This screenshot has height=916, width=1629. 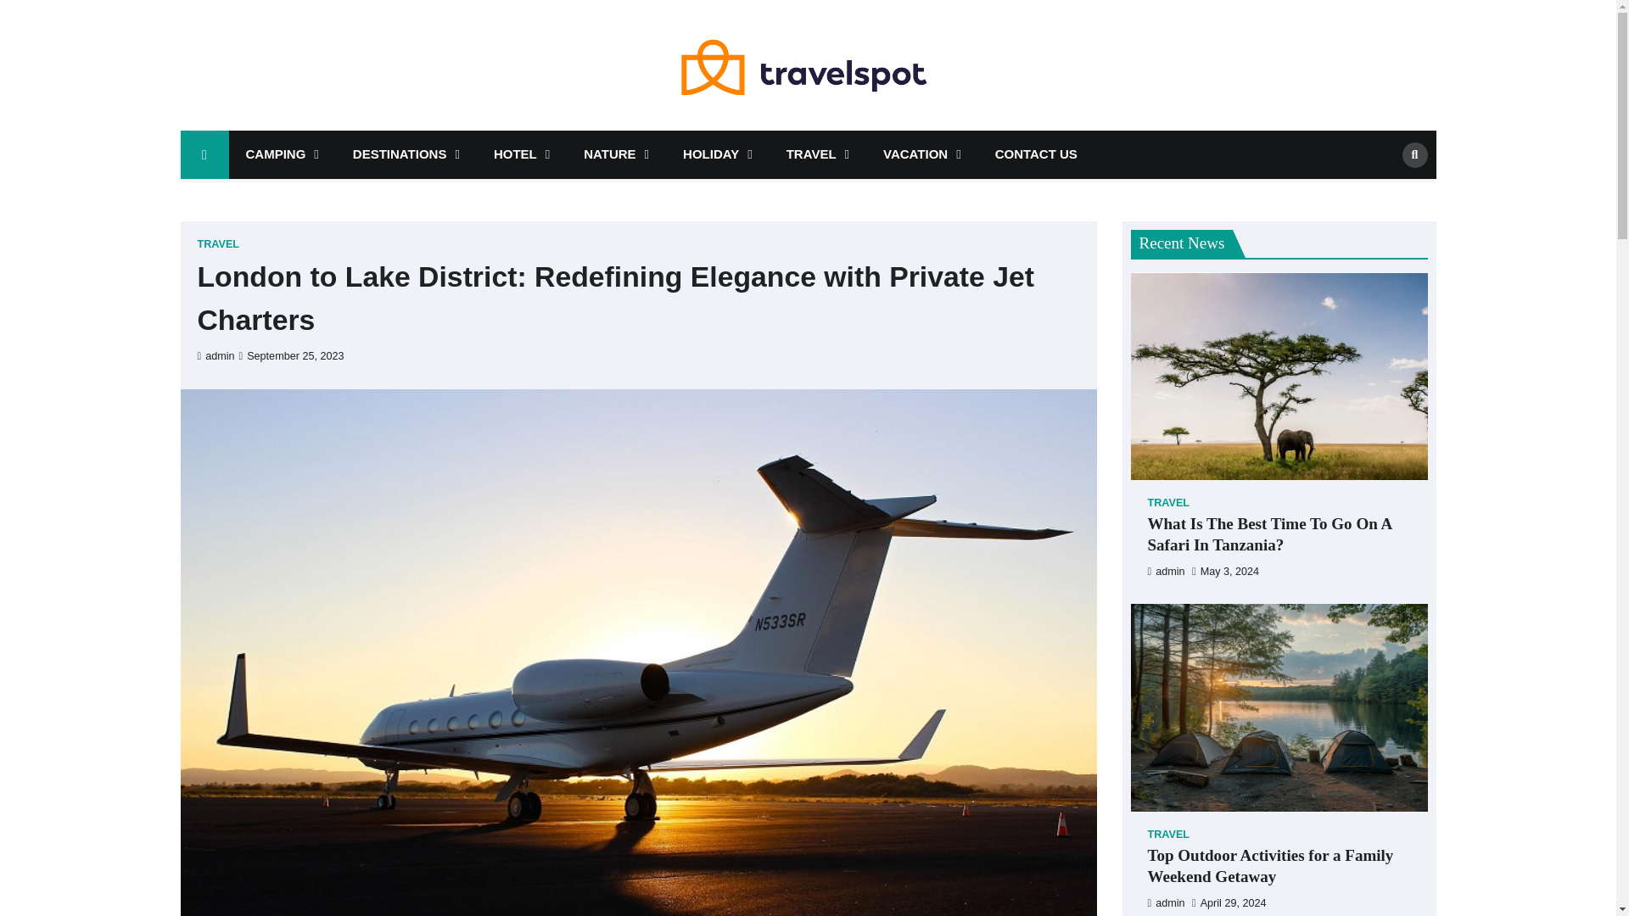 What do you see at coordinates (1225, 571) in the screenshot?
I see `May 3, 2024` at bounding box center [1225, 571].